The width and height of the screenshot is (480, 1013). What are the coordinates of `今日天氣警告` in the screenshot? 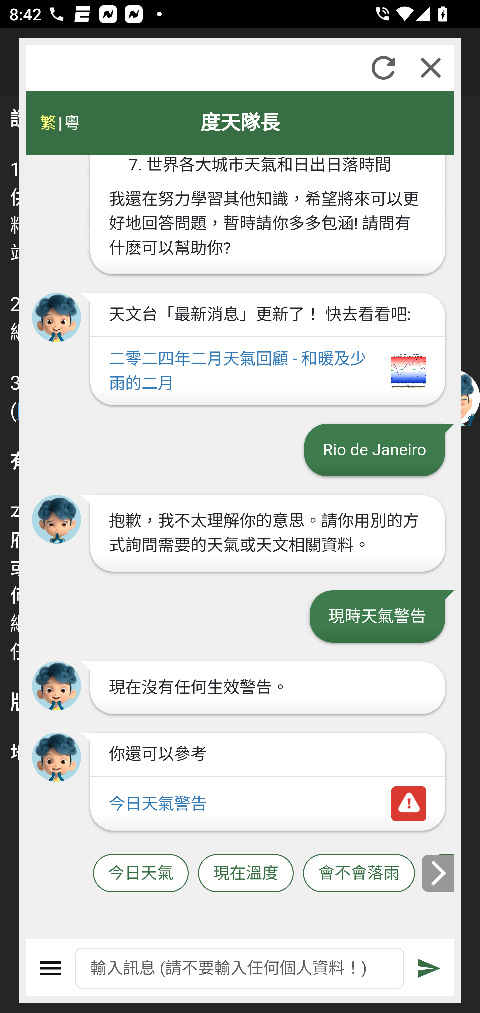 It's located at (267, 804).